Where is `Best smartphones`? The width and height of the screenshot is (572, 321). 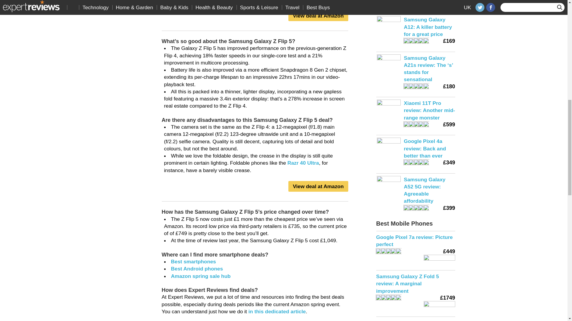
Best smartphones is located at coordinates (194, 262).